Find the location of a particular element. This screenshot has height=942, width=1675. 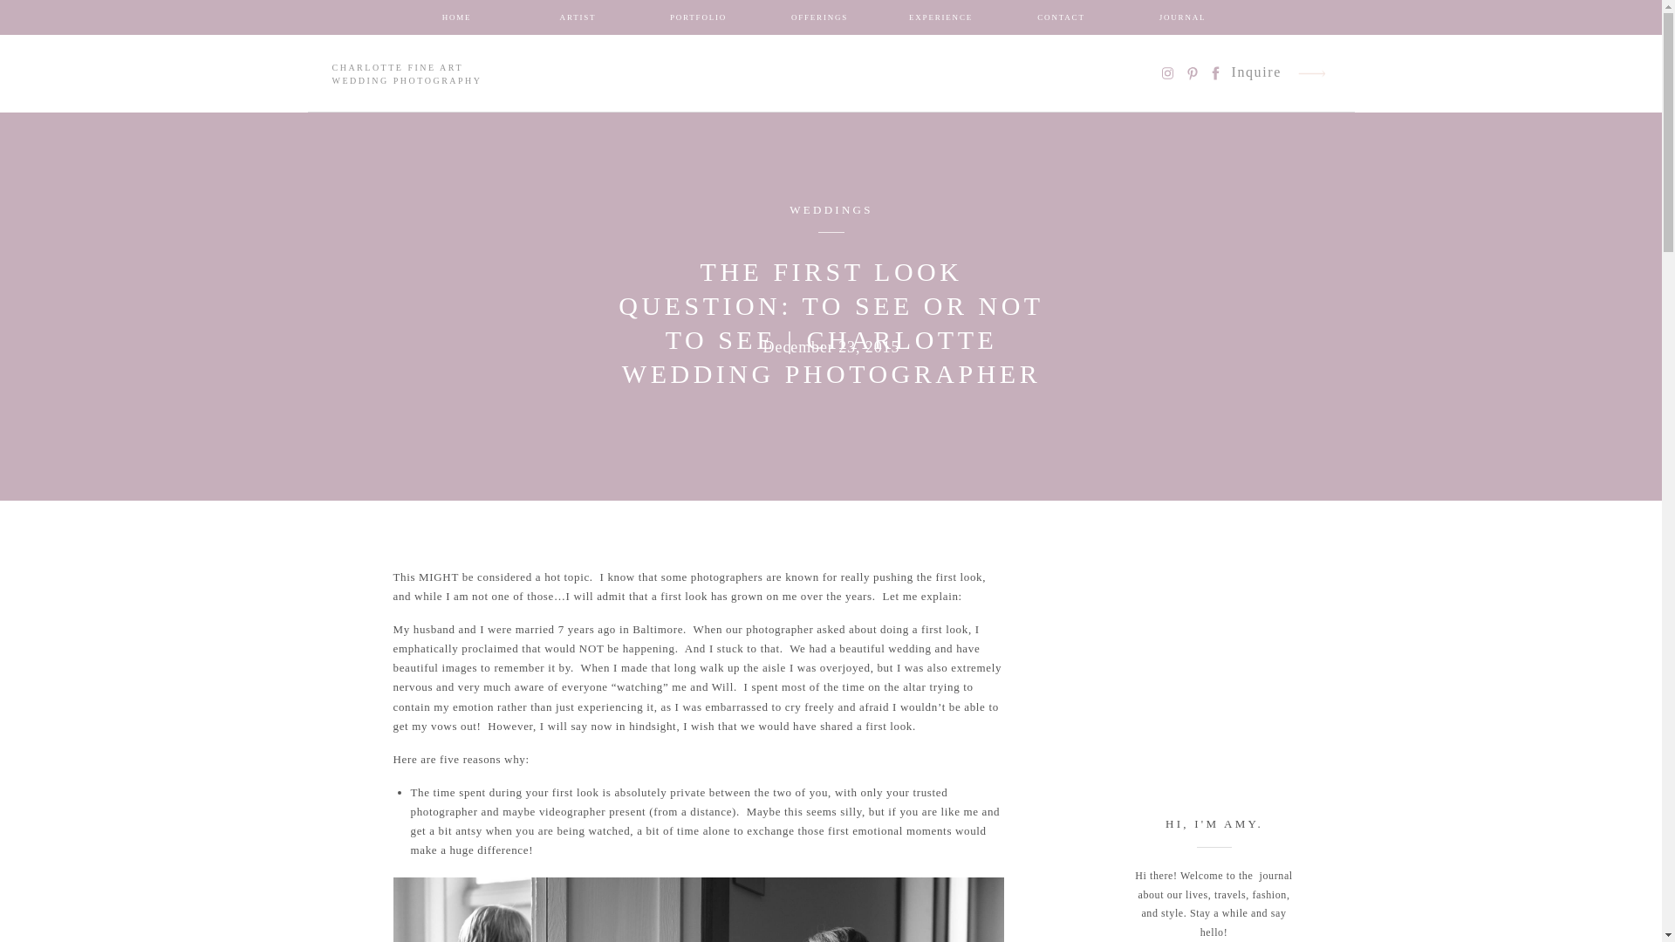

JOURNAL is located at coordinates (1183, 21).